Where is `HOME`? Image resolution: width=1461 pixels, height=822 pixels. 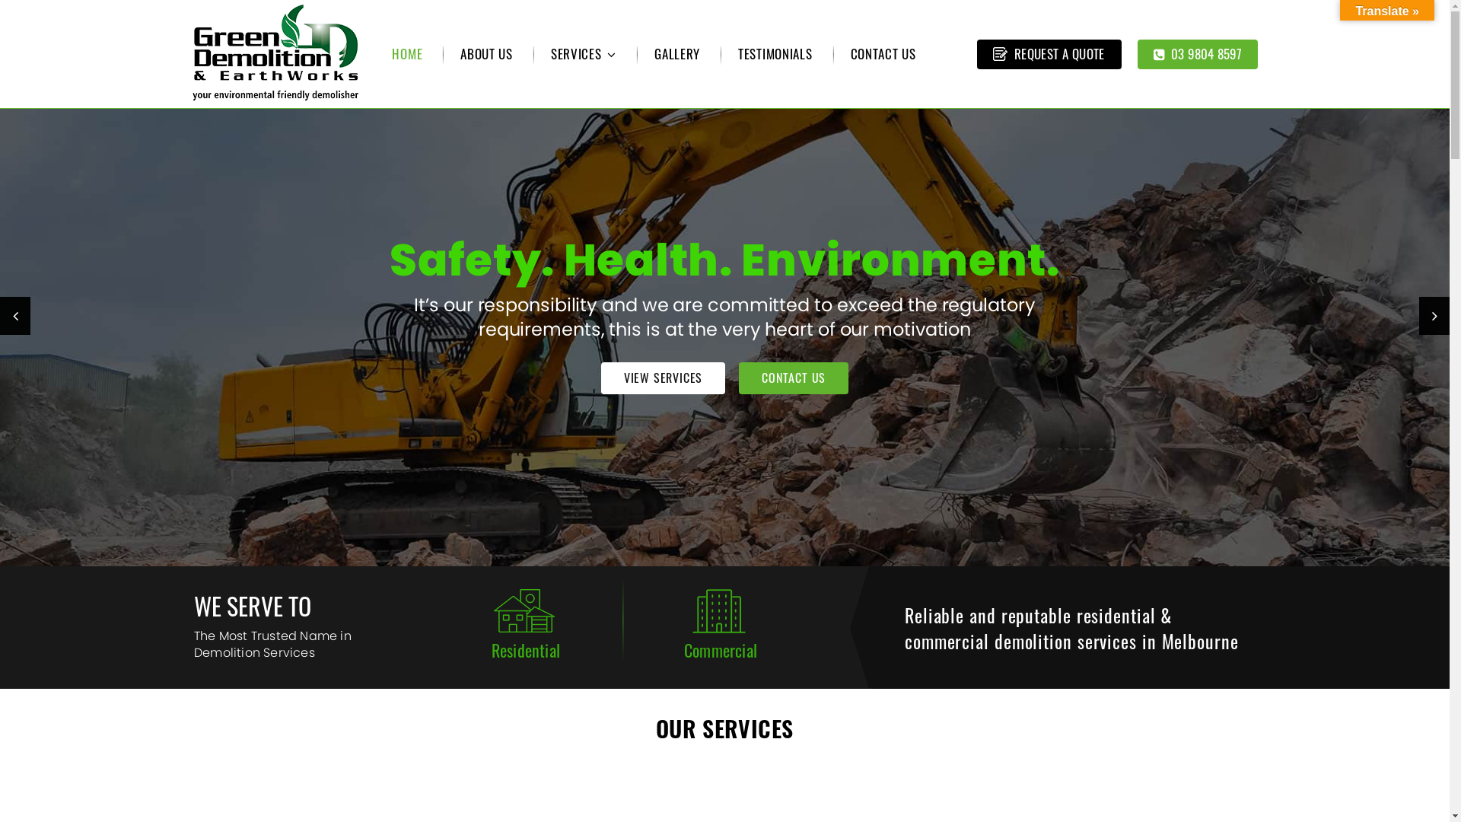
HOME is located at coordinates (407, 53).